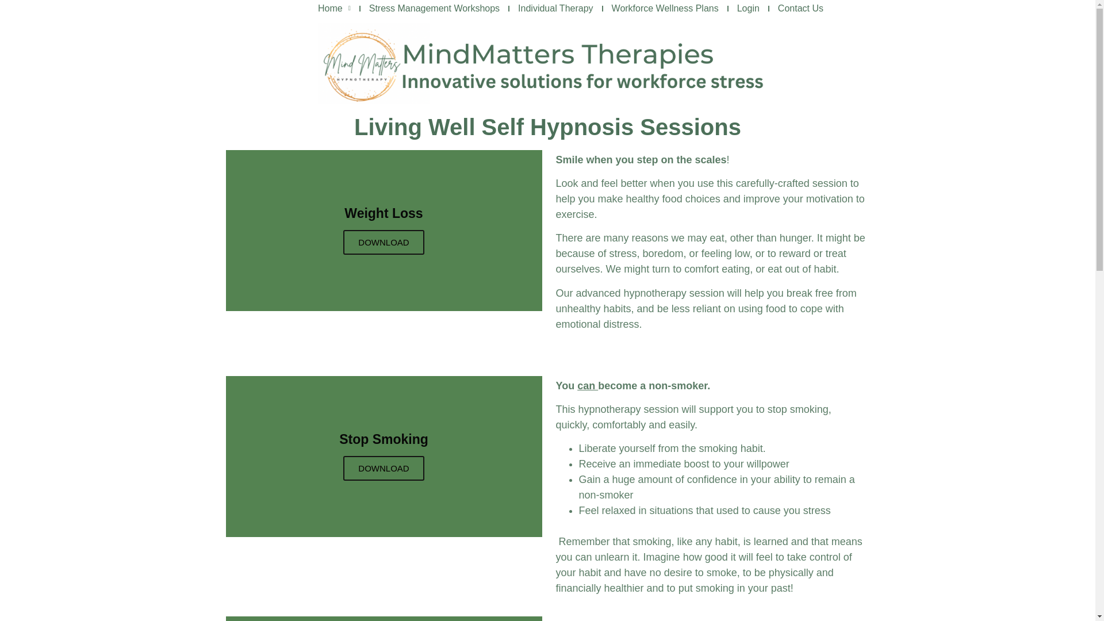 Image resolution: width=1104 pixels, height=621 pixels. What do you see at coordinates (555, 9) in the screenshot?
I see `Individual Therapy` at bounding box center [555, 9].